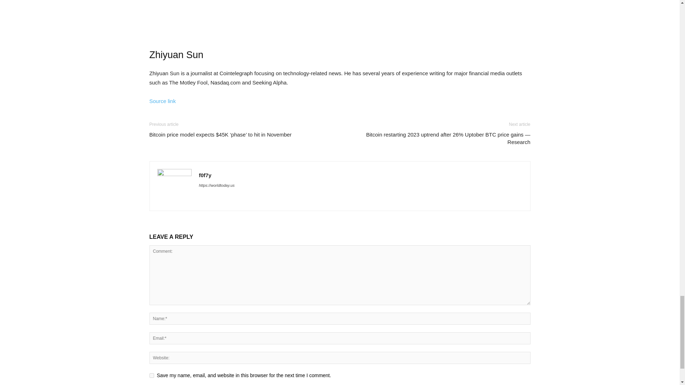 This screenshot has width=685, height=385. What do you see at coordinates (162, 101) in the screenshot?
I see `Source link` at bounding box center [162, 101].